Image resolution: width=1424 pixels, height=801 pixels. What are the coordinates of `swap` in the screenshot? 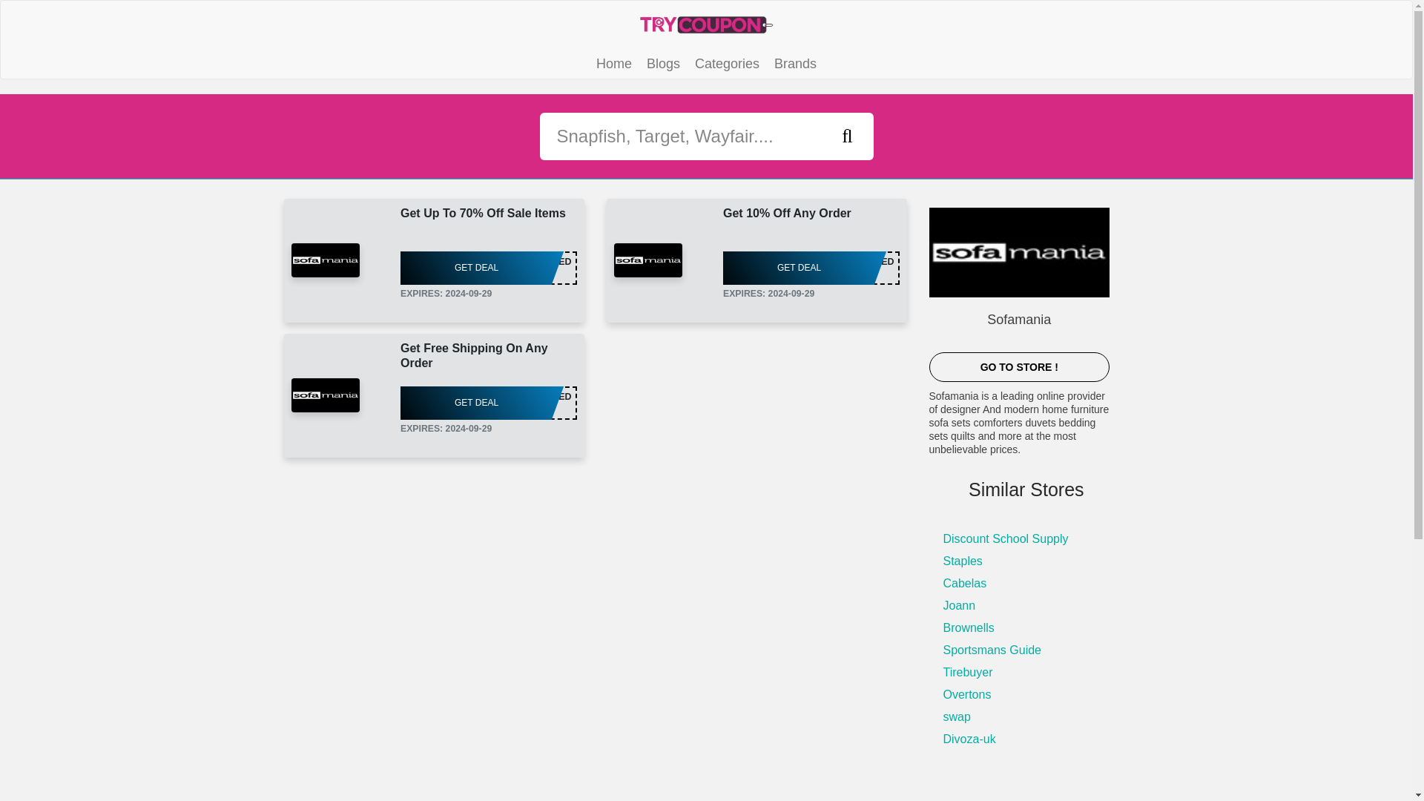 It's located at (963, 561).